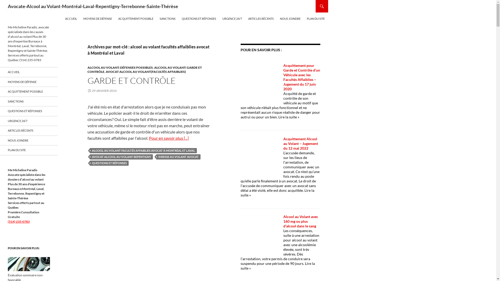 The image size is (500, 281). What do you see at coordinates (102, 91) in the screenshot?
I see `29 JANVIER 2014` at bounding box center [102, 91].